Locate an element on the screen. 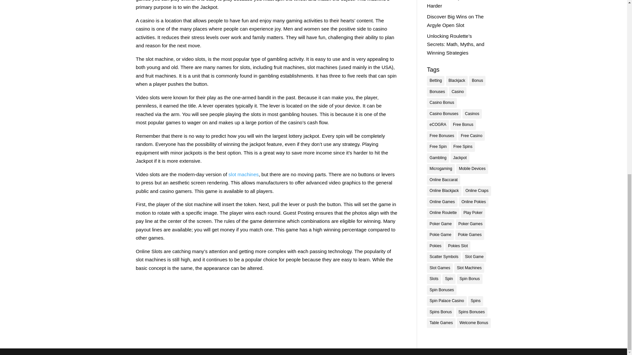  Casino is located at coordinates (458, 92).